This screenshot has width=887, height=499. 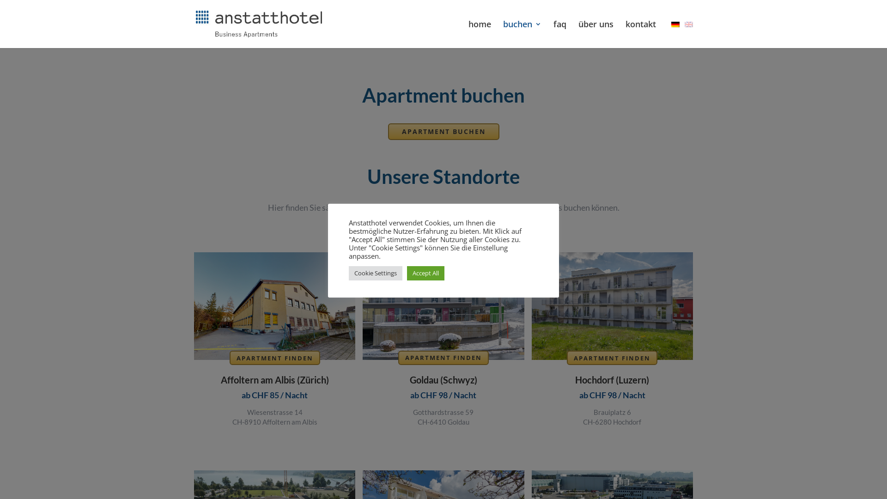 I want to click on Wiesenstrasse-14-Aufnahme-2-Aussen-Gebaude (2)_2x3, so click(x=274, y=306).